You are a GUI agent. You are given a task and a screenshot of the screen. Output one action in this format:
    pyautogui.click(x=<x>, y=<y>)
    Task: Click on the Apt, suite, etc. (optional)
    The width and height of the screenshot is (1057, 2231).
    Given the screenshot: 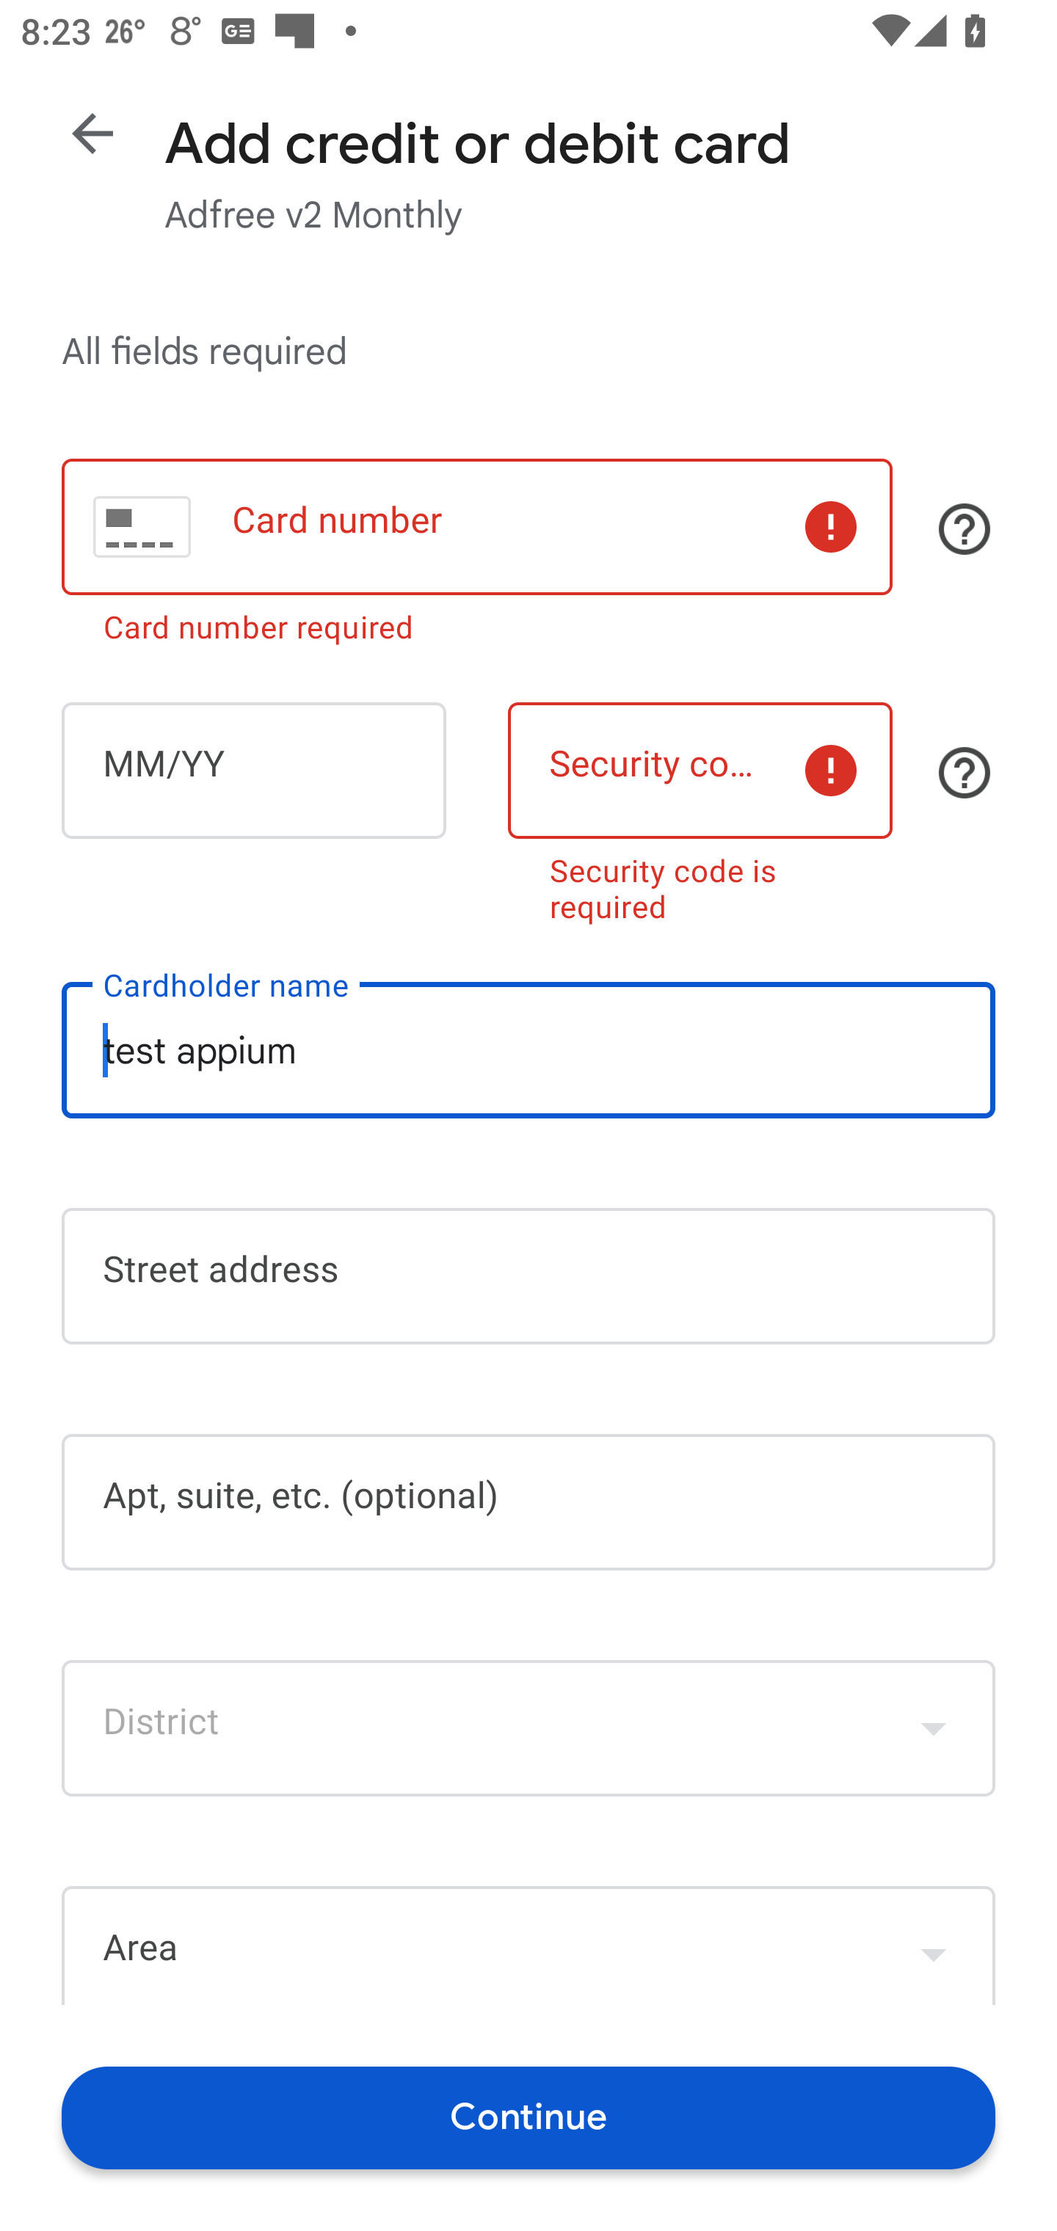 What is the action you would take?
    pyautogui.click(x=528, y=1502)
    